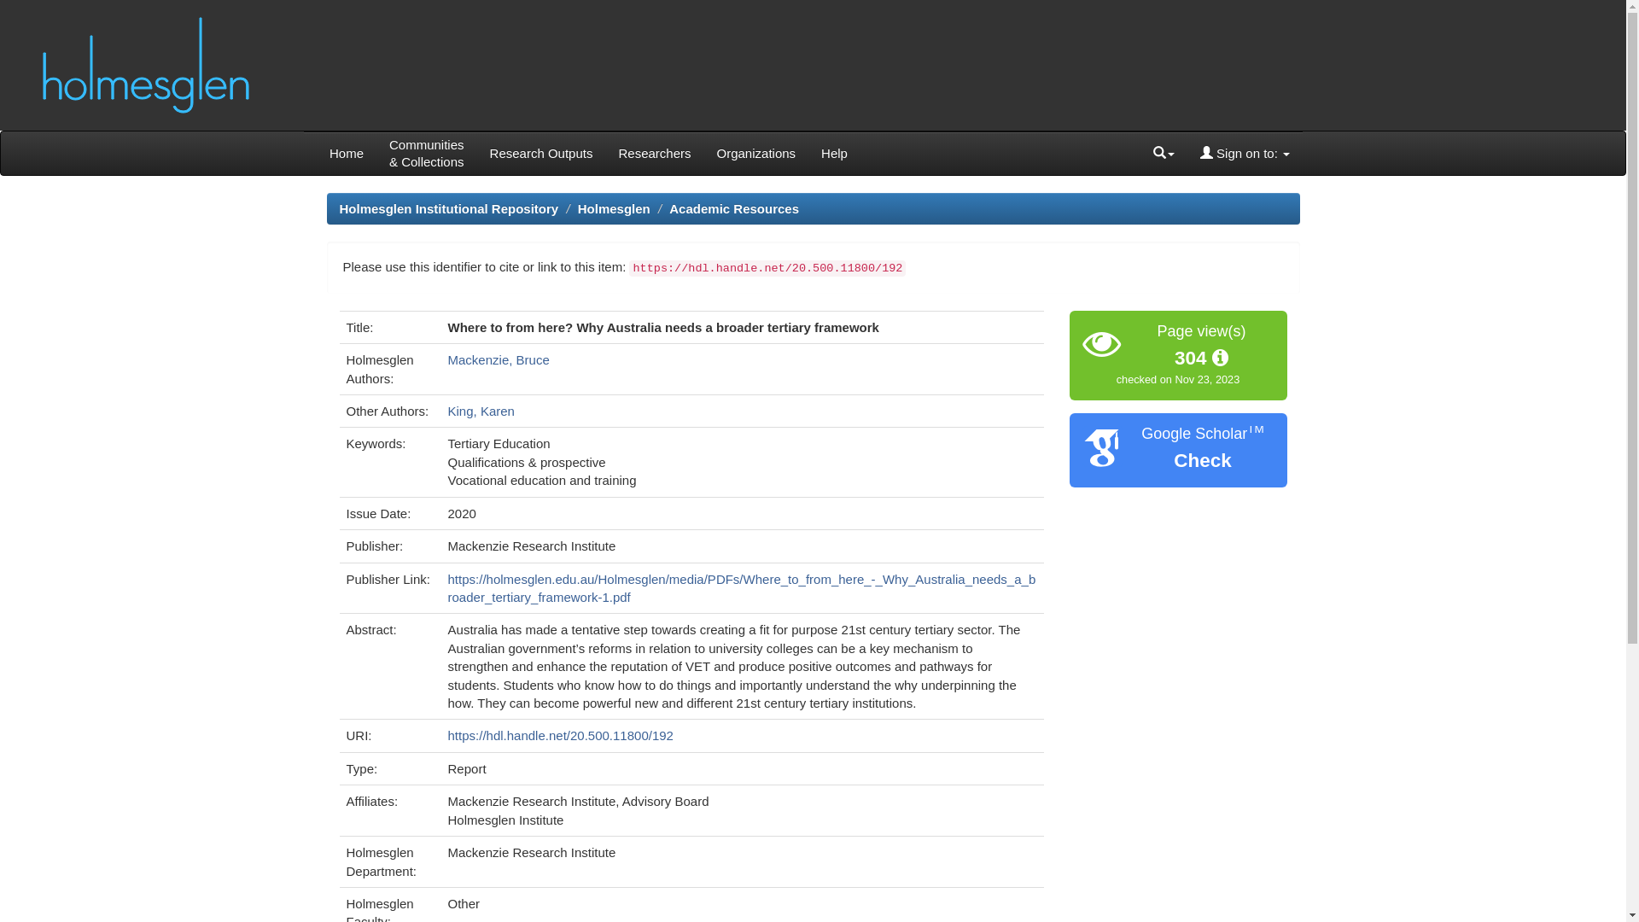  Describe the element at coordinates (654, 154) in the screenshot. I see `Researchers` at that location.